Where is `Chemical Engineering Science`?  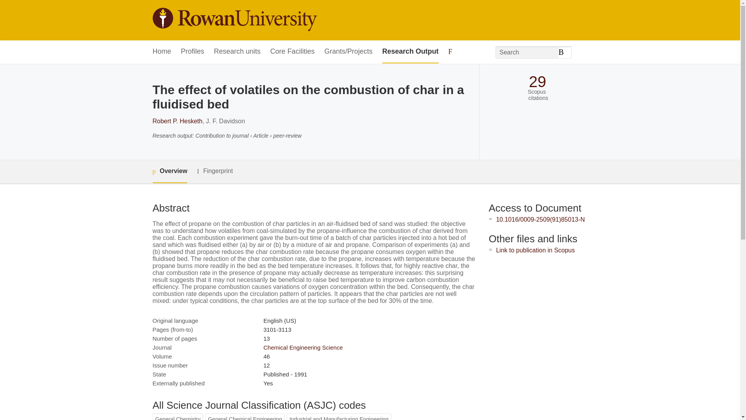 Chemical Engineering Science is located at coordinates (303, 347).